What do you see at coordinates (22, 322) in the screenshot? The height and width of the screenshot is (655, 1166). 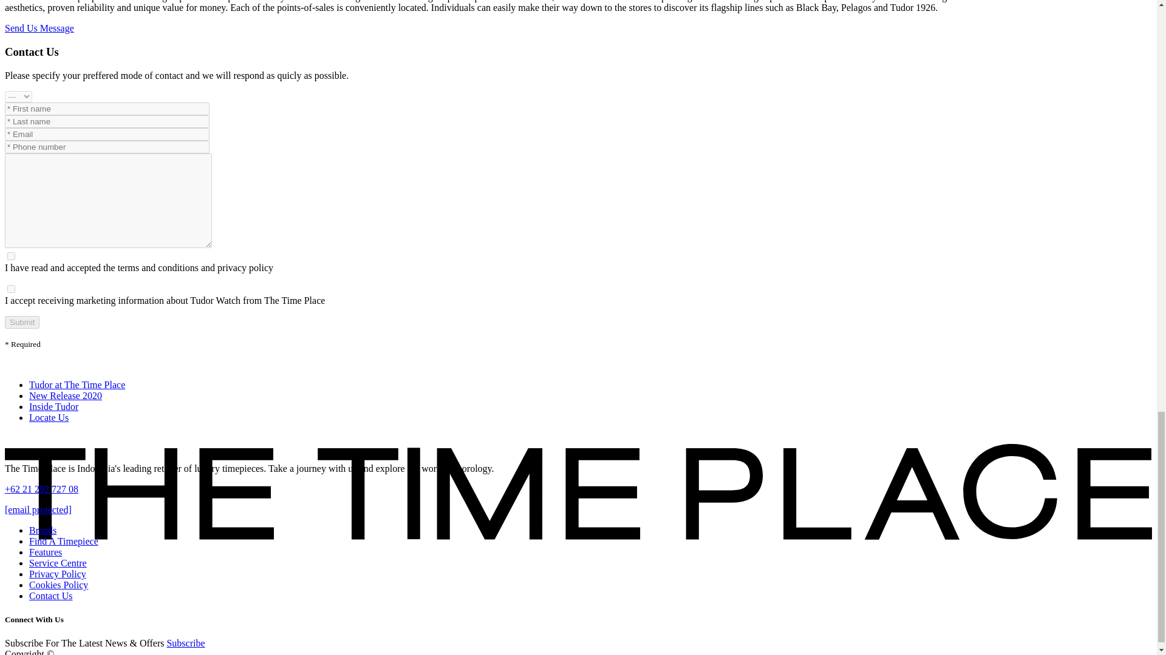 I see `Submit` at bounding box center [22, 322].